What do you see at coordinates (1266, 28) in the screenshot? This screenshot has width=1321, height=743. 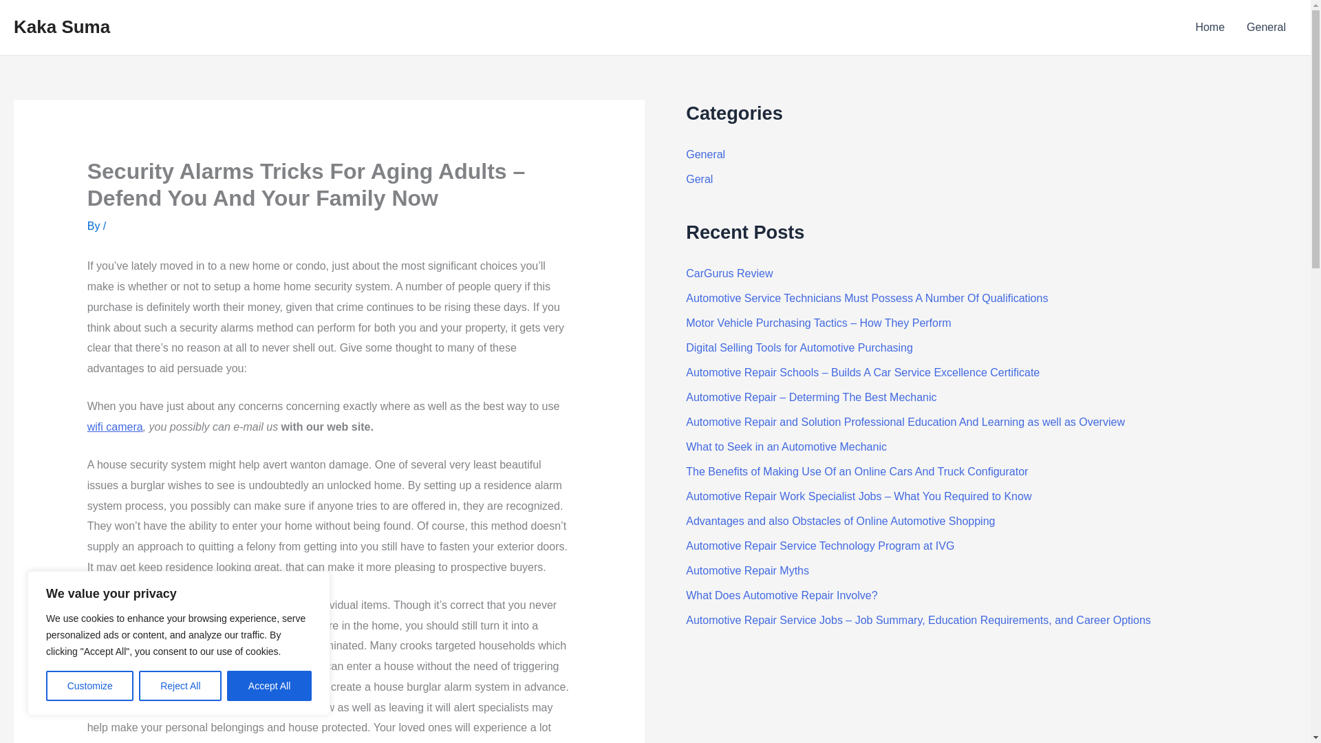 I see `General` at bounding box center [1266, 28].